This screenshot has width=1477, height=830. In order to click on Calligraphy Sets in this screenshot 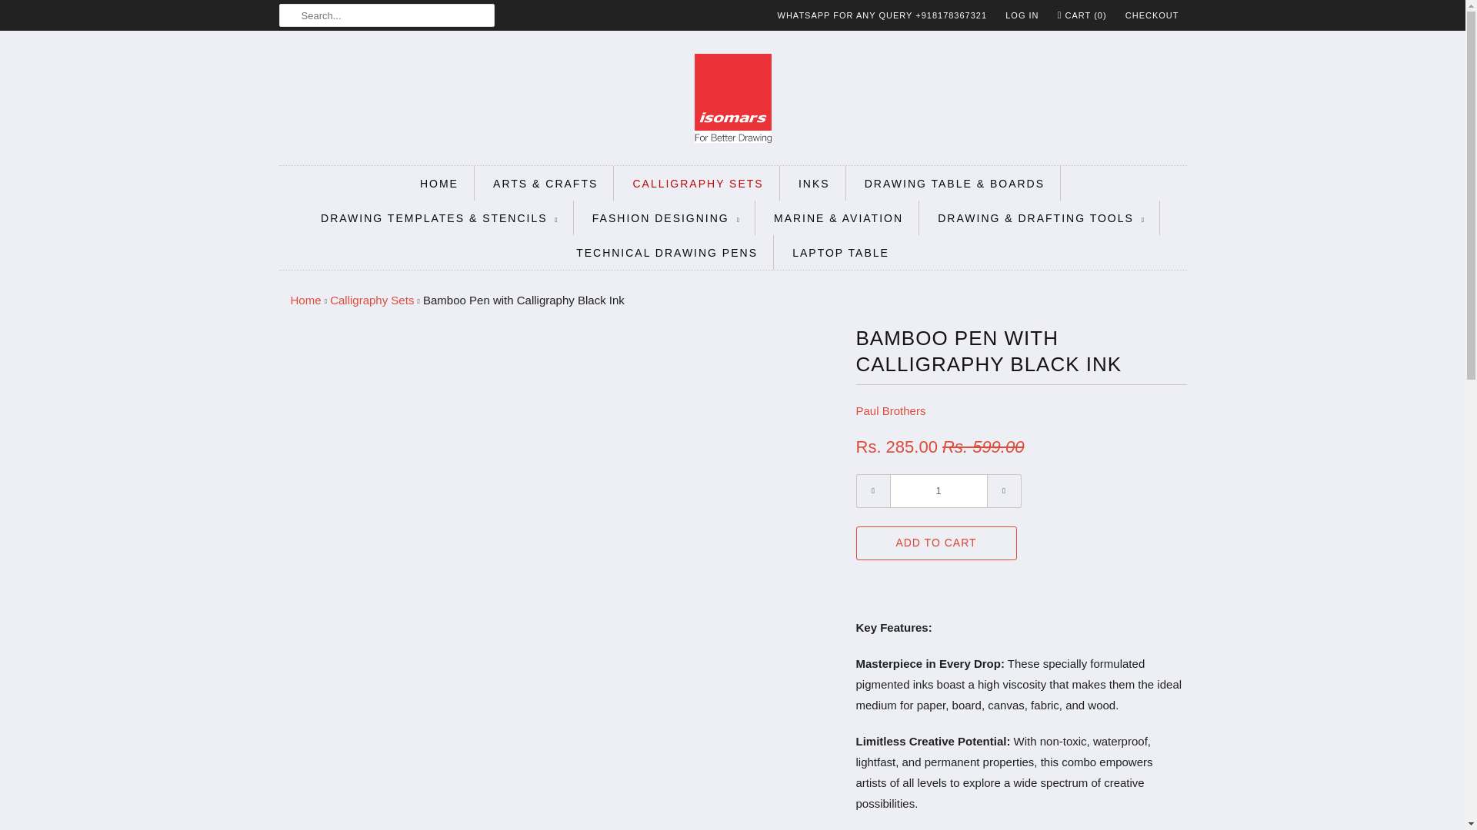, I will do `click(371, 300)`.